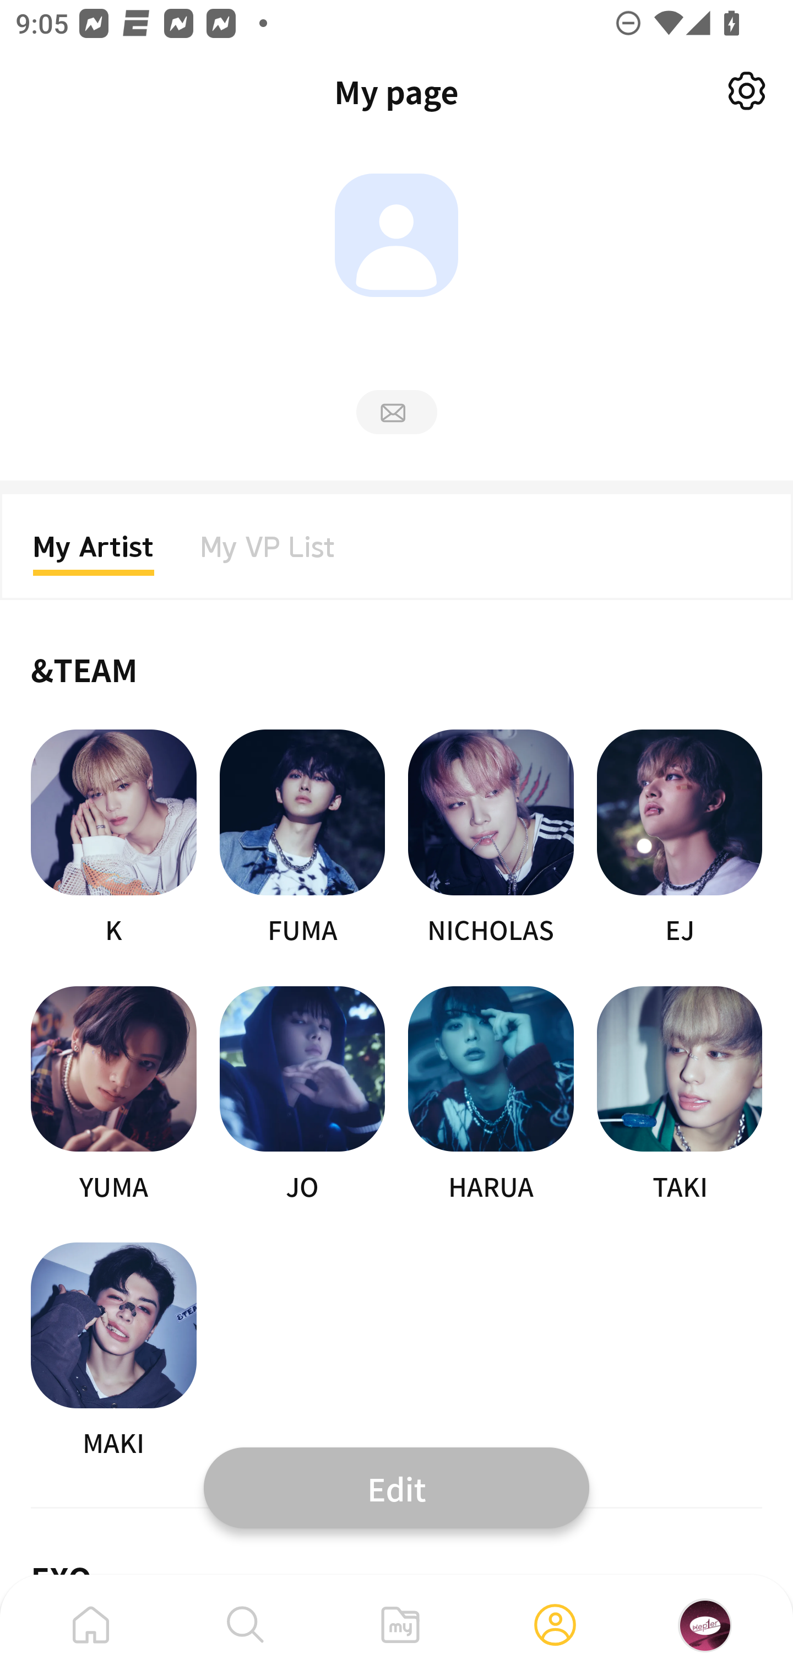 Image resolution: width=793 pixels, height=1675 pixels. Describe the element at coordinates (113, 1095) in the screenshot. I see `YUMA` at that location.